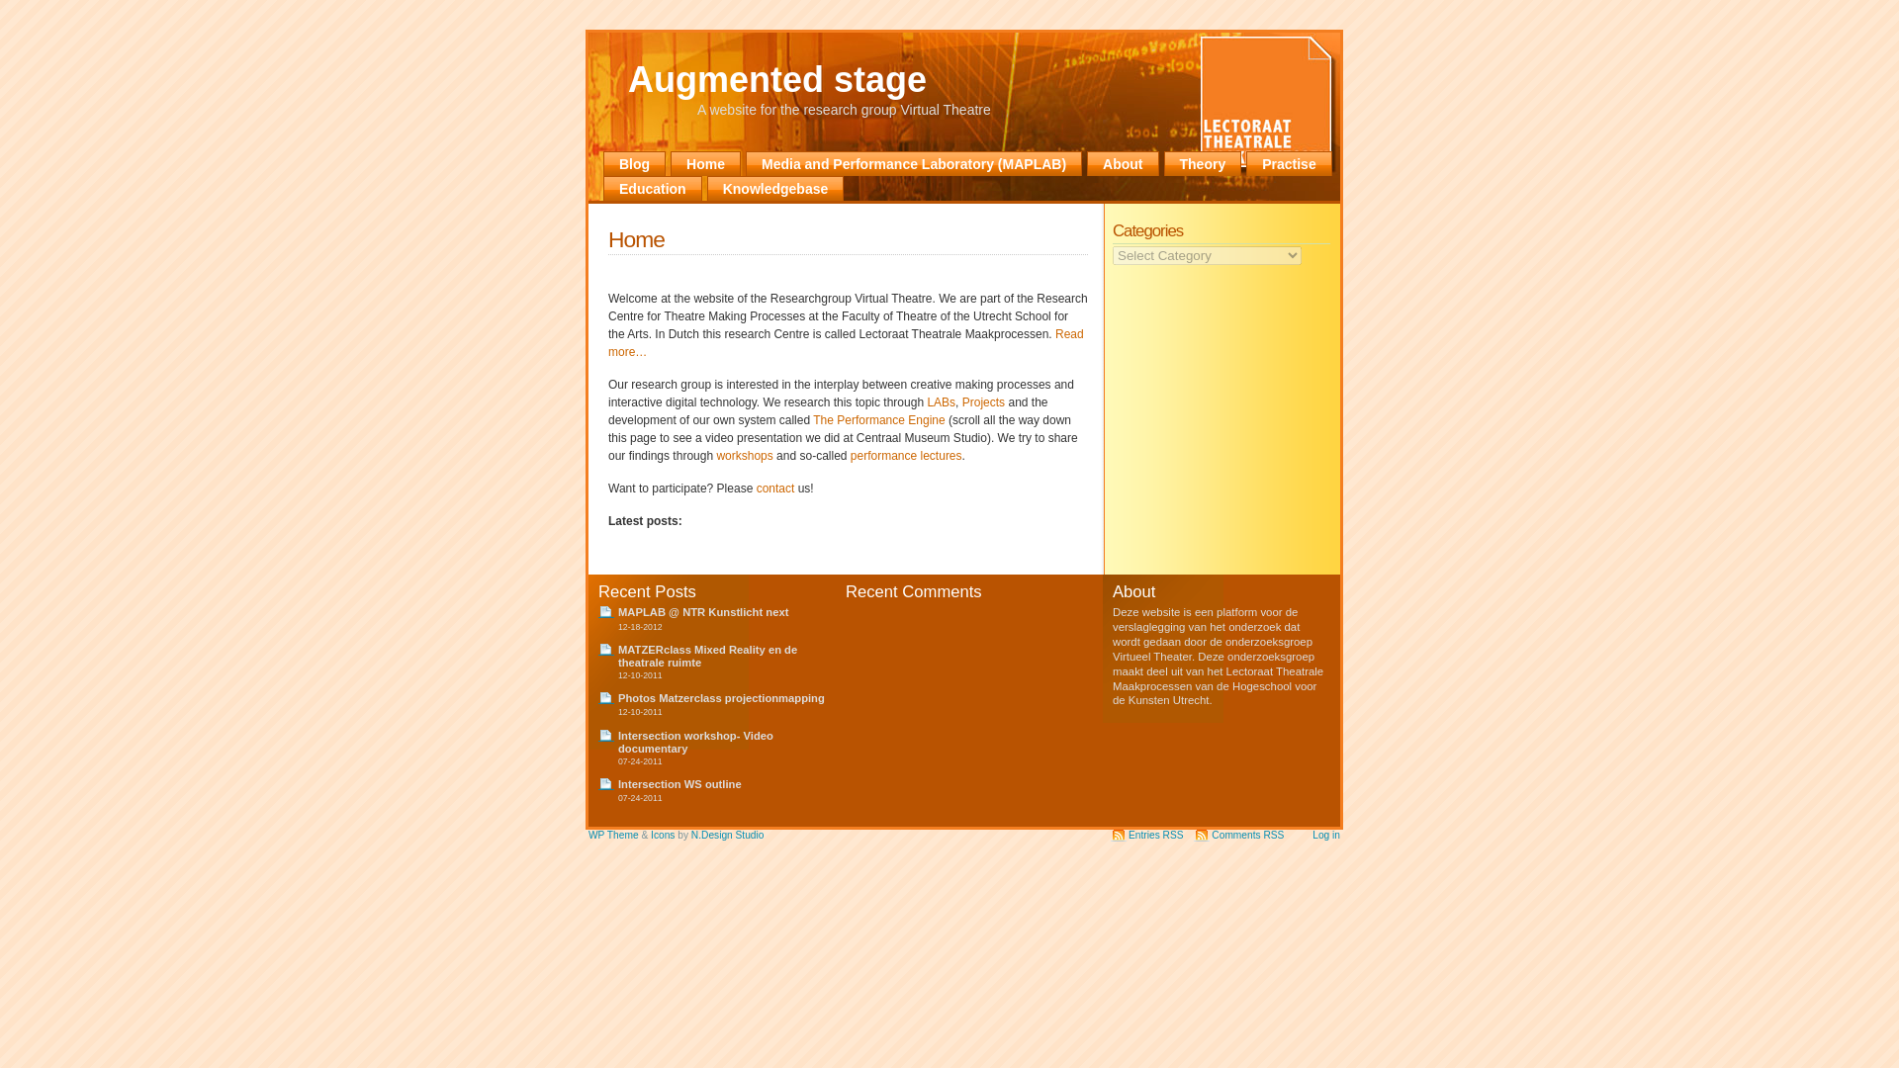  Describe the element at coordinates (721, 697) in the screenshot. I see `Photos Matzerclass projectionmapping` at that location.